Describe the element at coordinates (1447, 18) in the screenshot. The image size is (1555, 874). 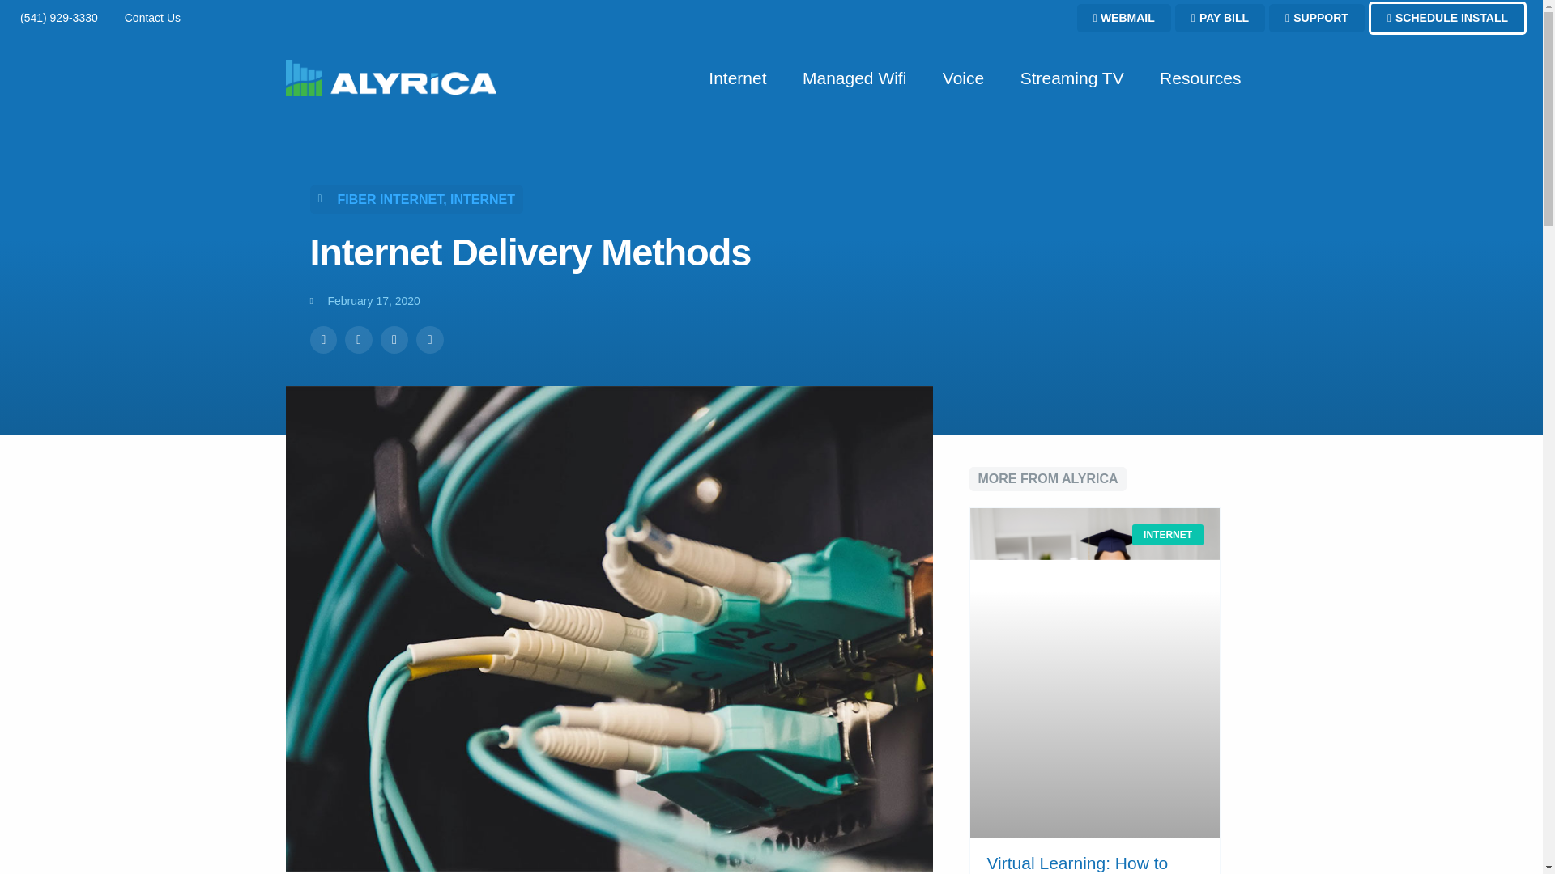
I see `SCHEDULE INSTALL` at that location.